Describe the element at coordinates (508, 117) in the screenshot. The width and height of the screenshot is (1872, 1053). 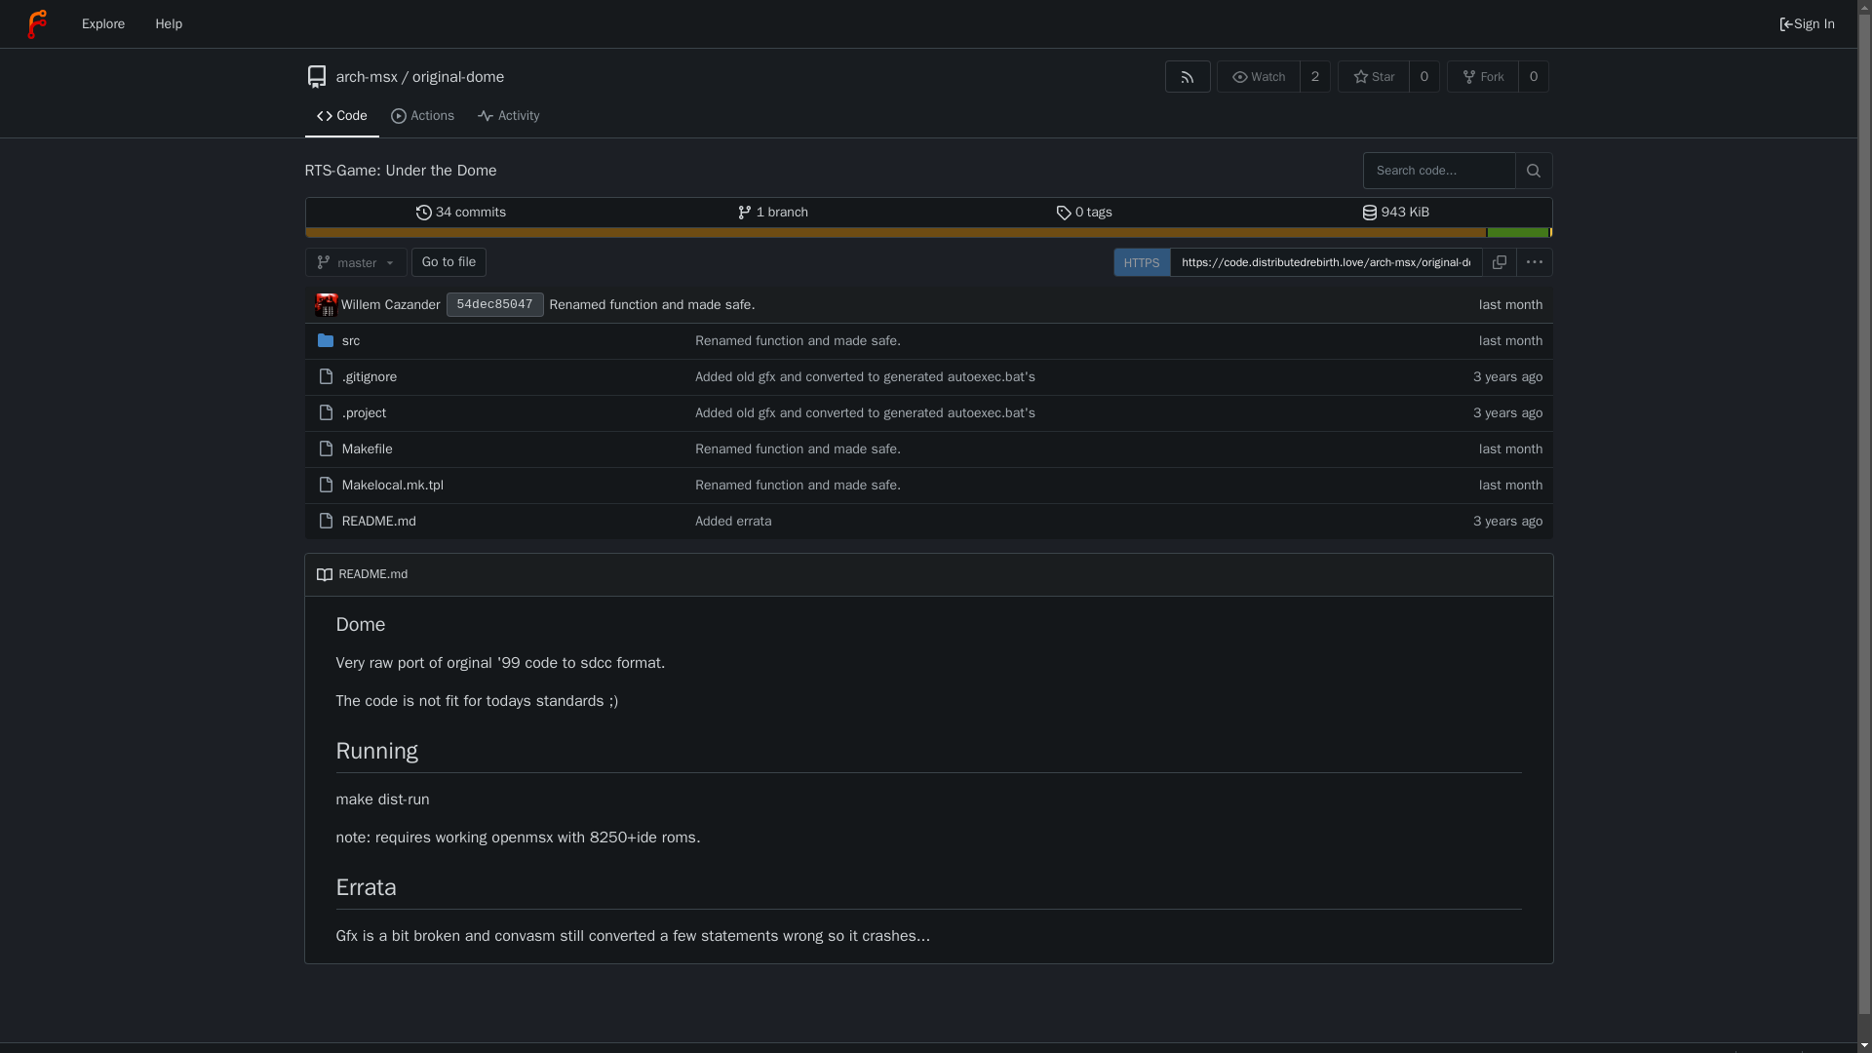
I see `Activity` at that location.